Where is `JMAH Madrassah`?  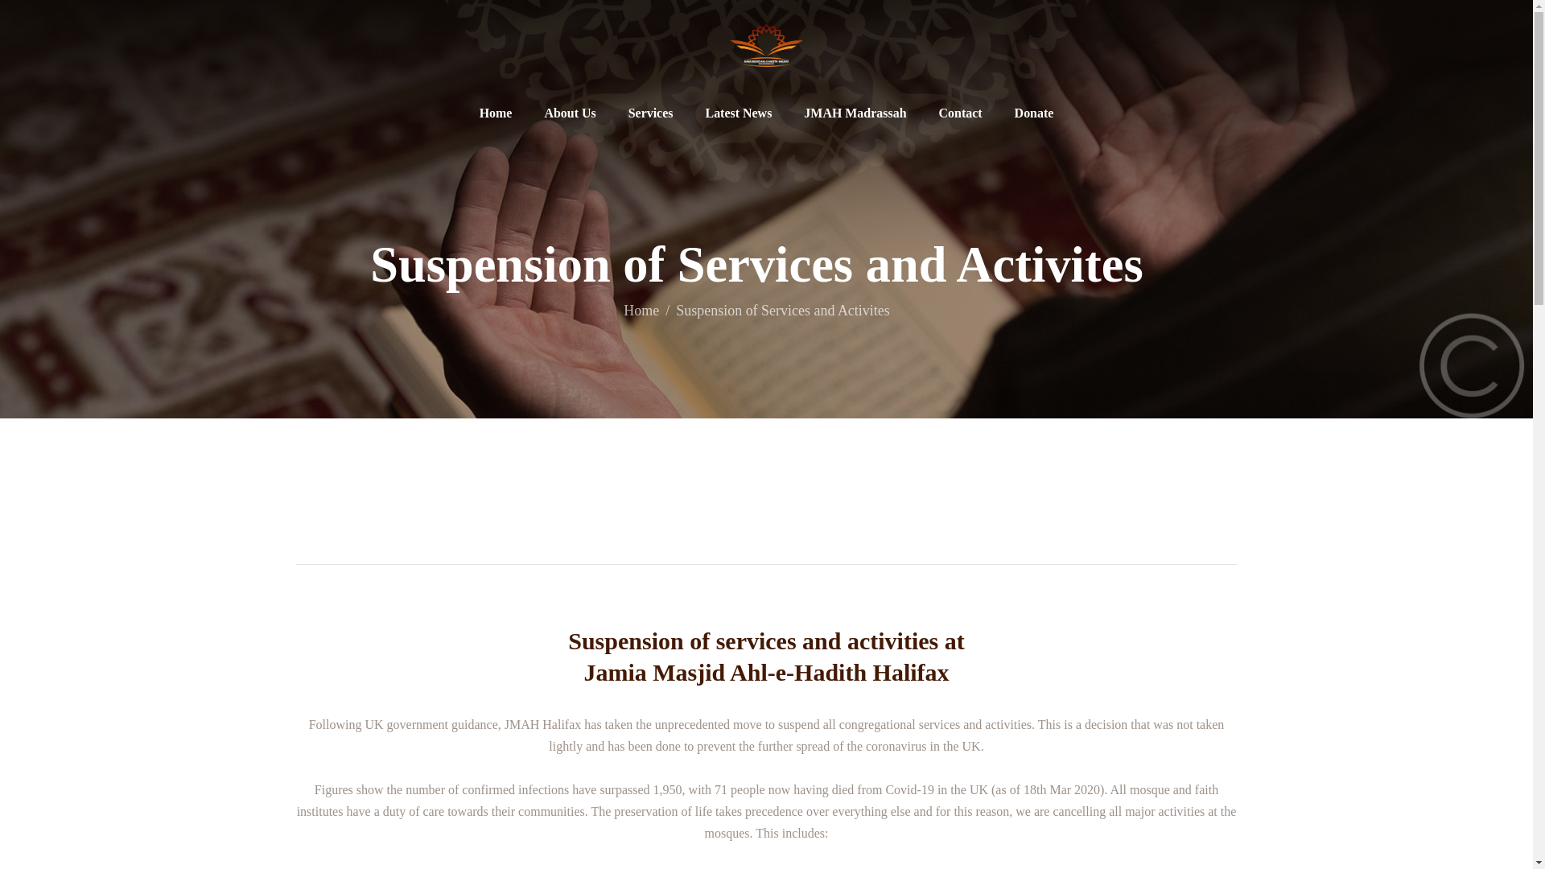
JMAH Madrassah is located at coordinates (855, 113).